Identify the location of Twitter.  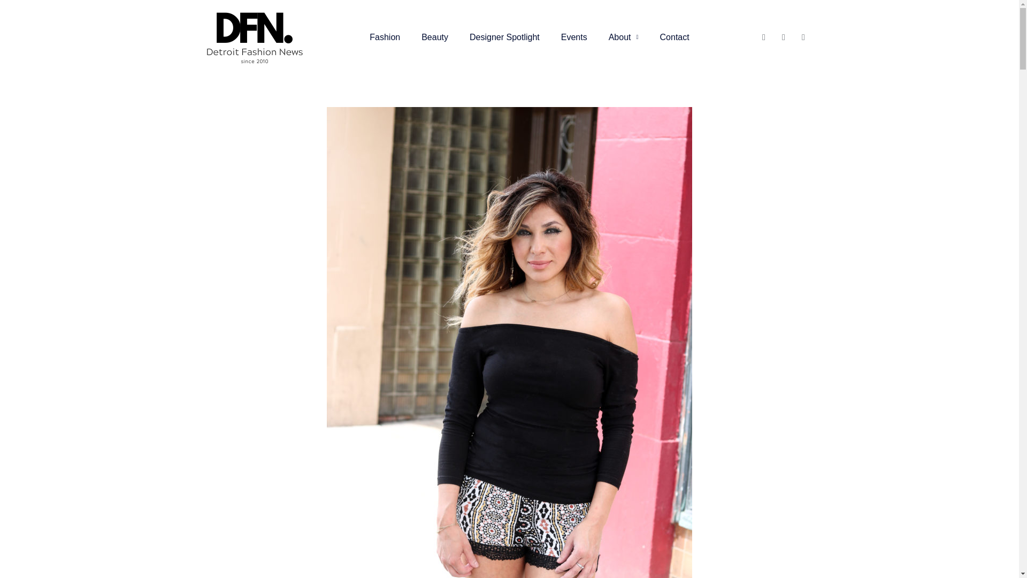
(783, 37).